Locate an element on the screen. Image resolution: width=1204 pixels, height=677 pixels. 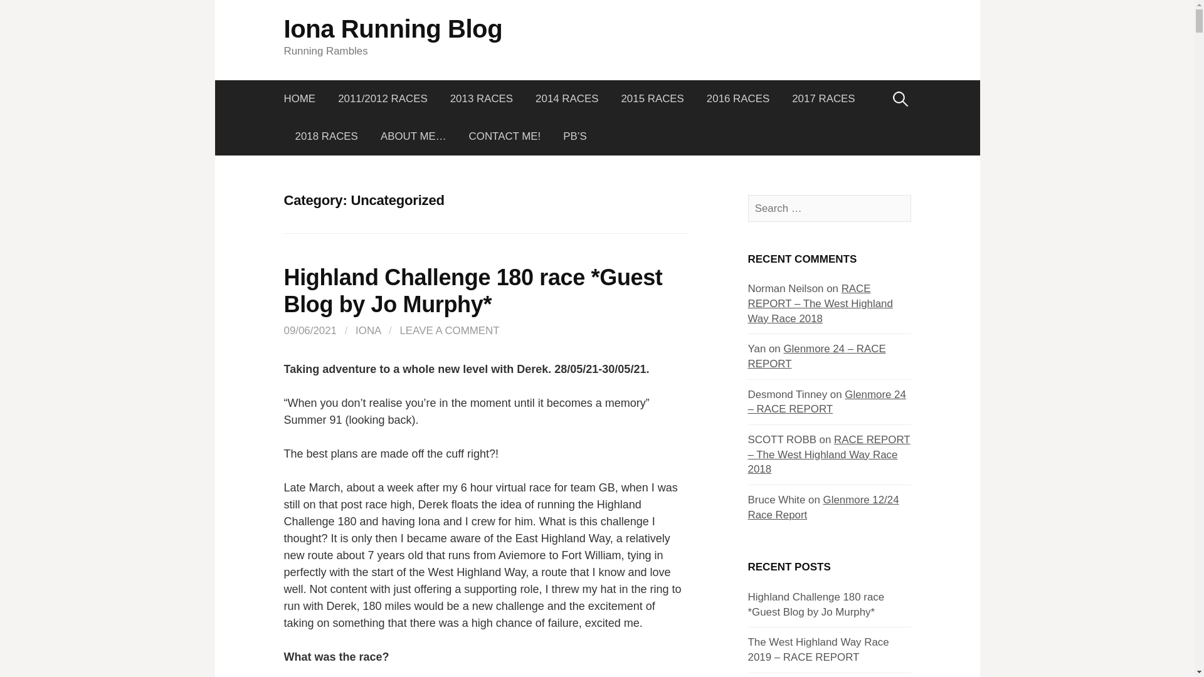
IONA is located at coordinates (367, 330).